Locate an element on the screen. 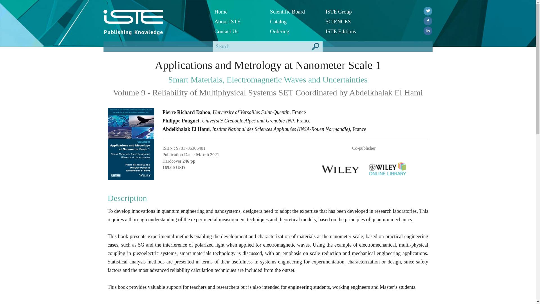  Facebook is located at coordinates (428, 21).